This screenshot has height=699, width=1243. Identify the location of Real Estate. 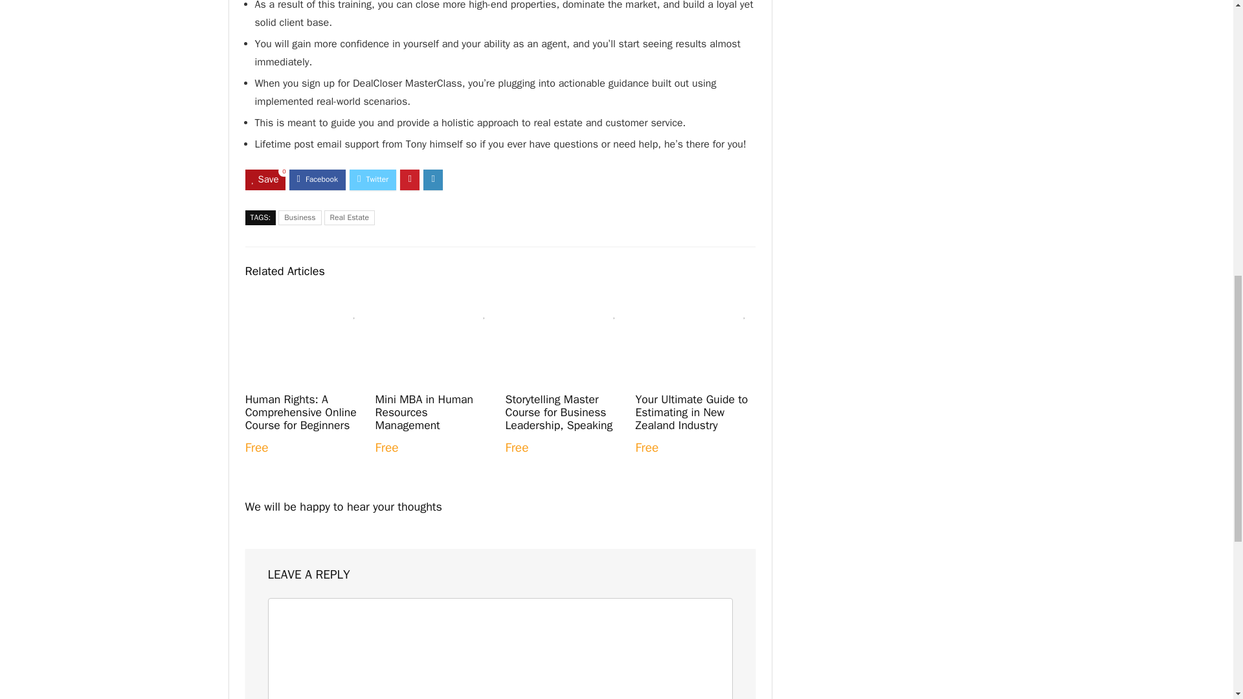
(350, 217).